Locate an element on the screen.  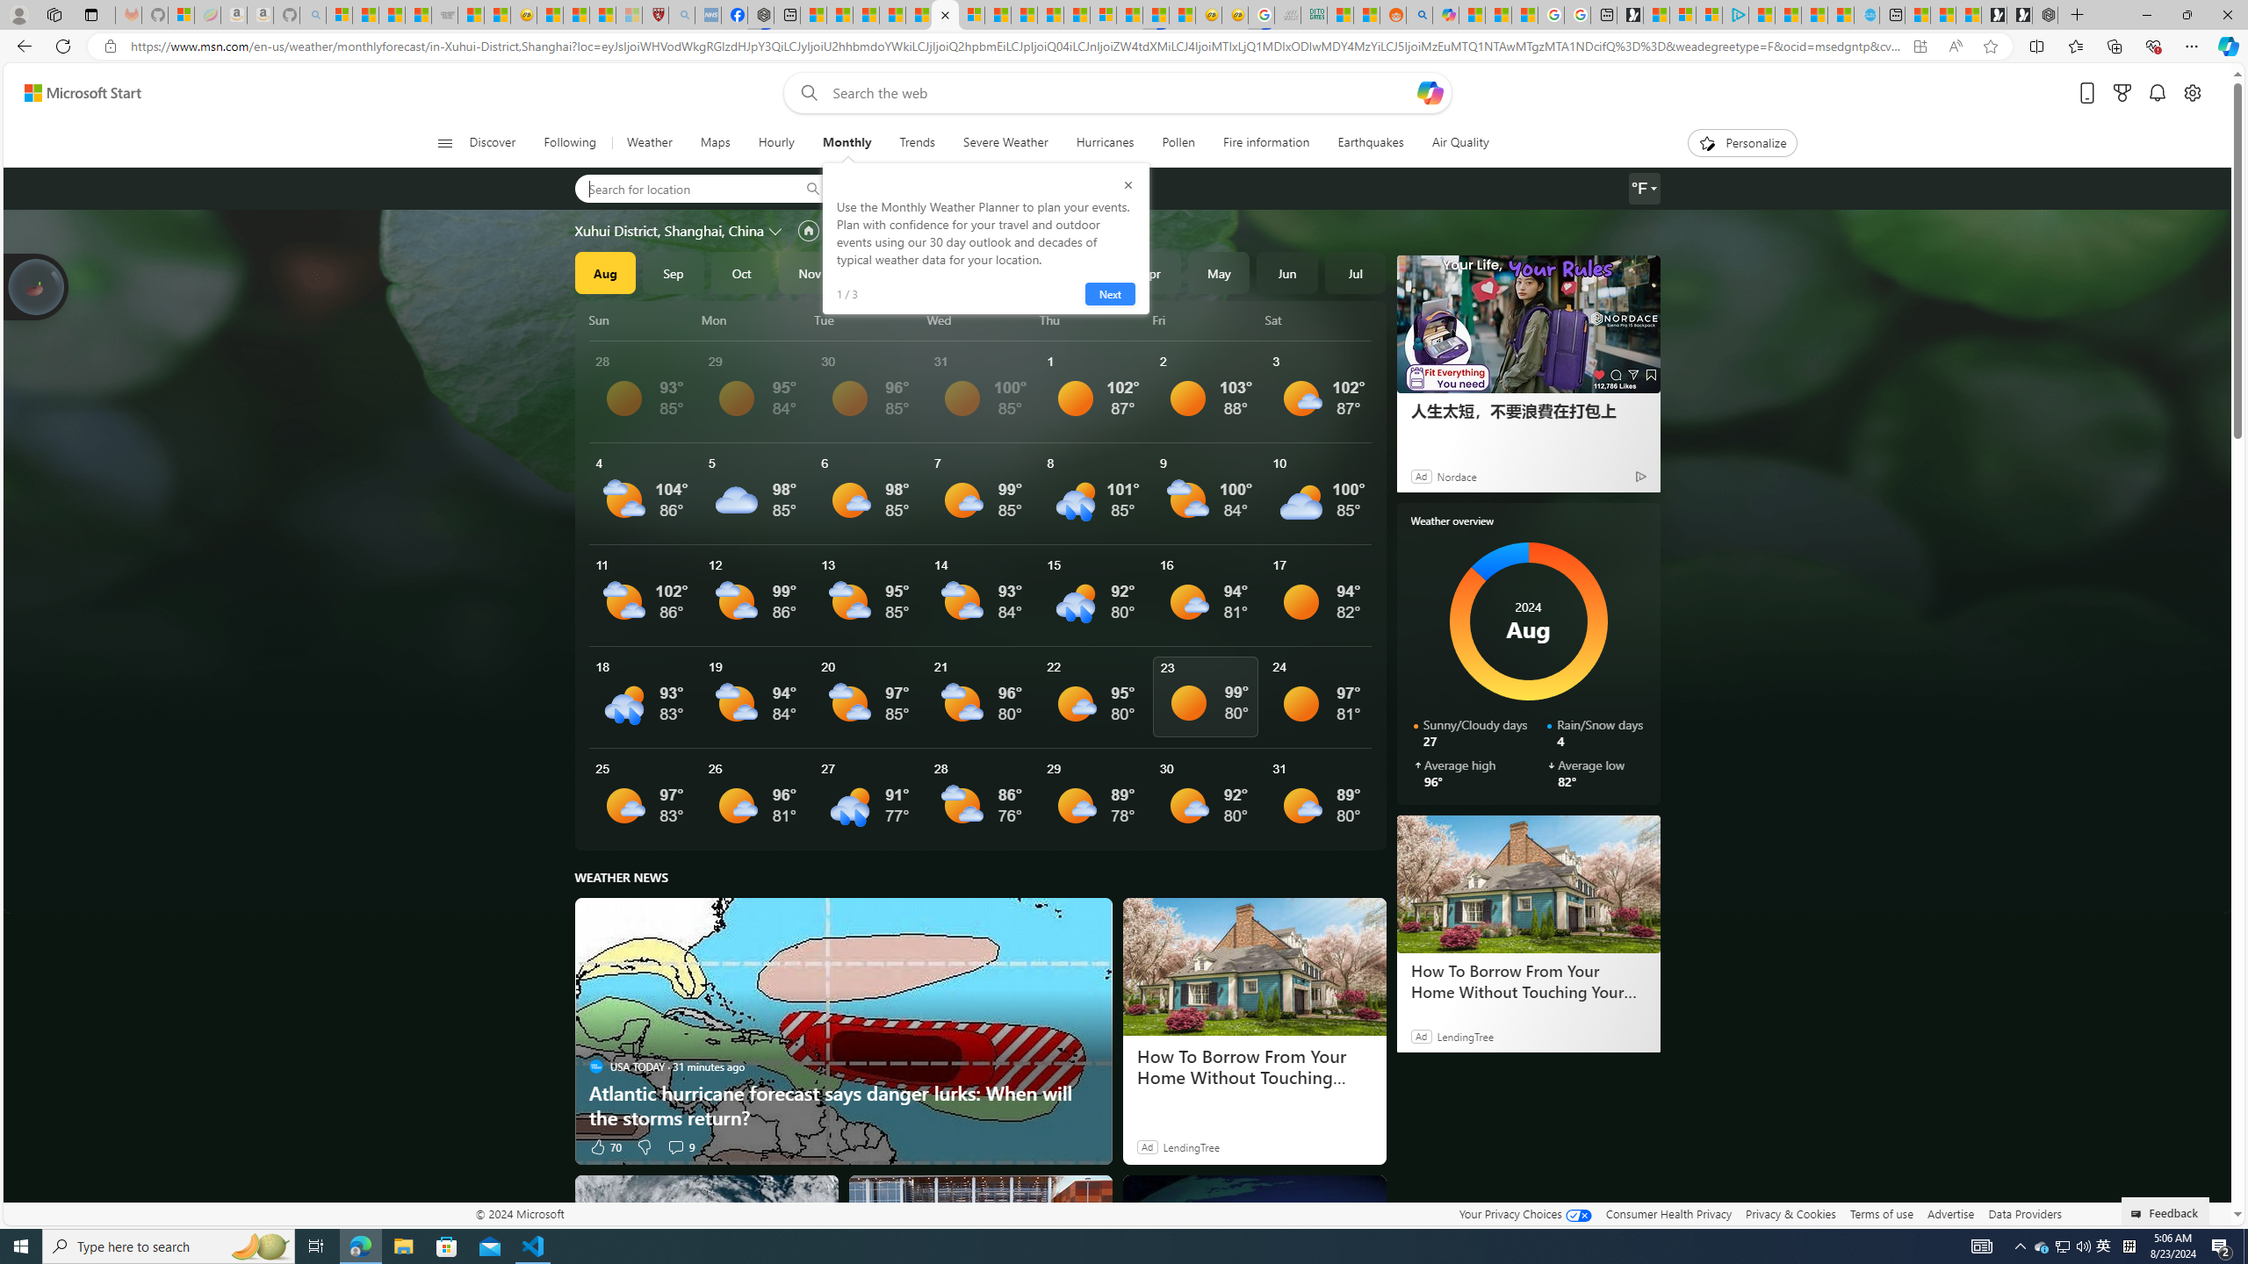
14 Common Myths Debunked By Scientific Facts is located at coordinates (1050, 15).